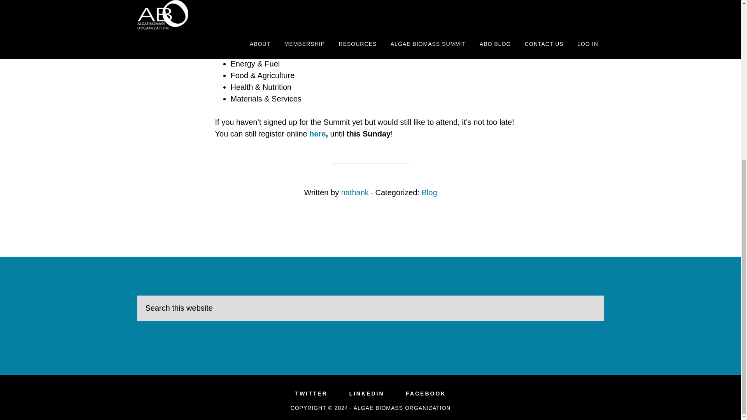 The image size is (747, 420). Describe the element at coordinates (311, 394) in the screenshot. I see `TWITTER` at that location.